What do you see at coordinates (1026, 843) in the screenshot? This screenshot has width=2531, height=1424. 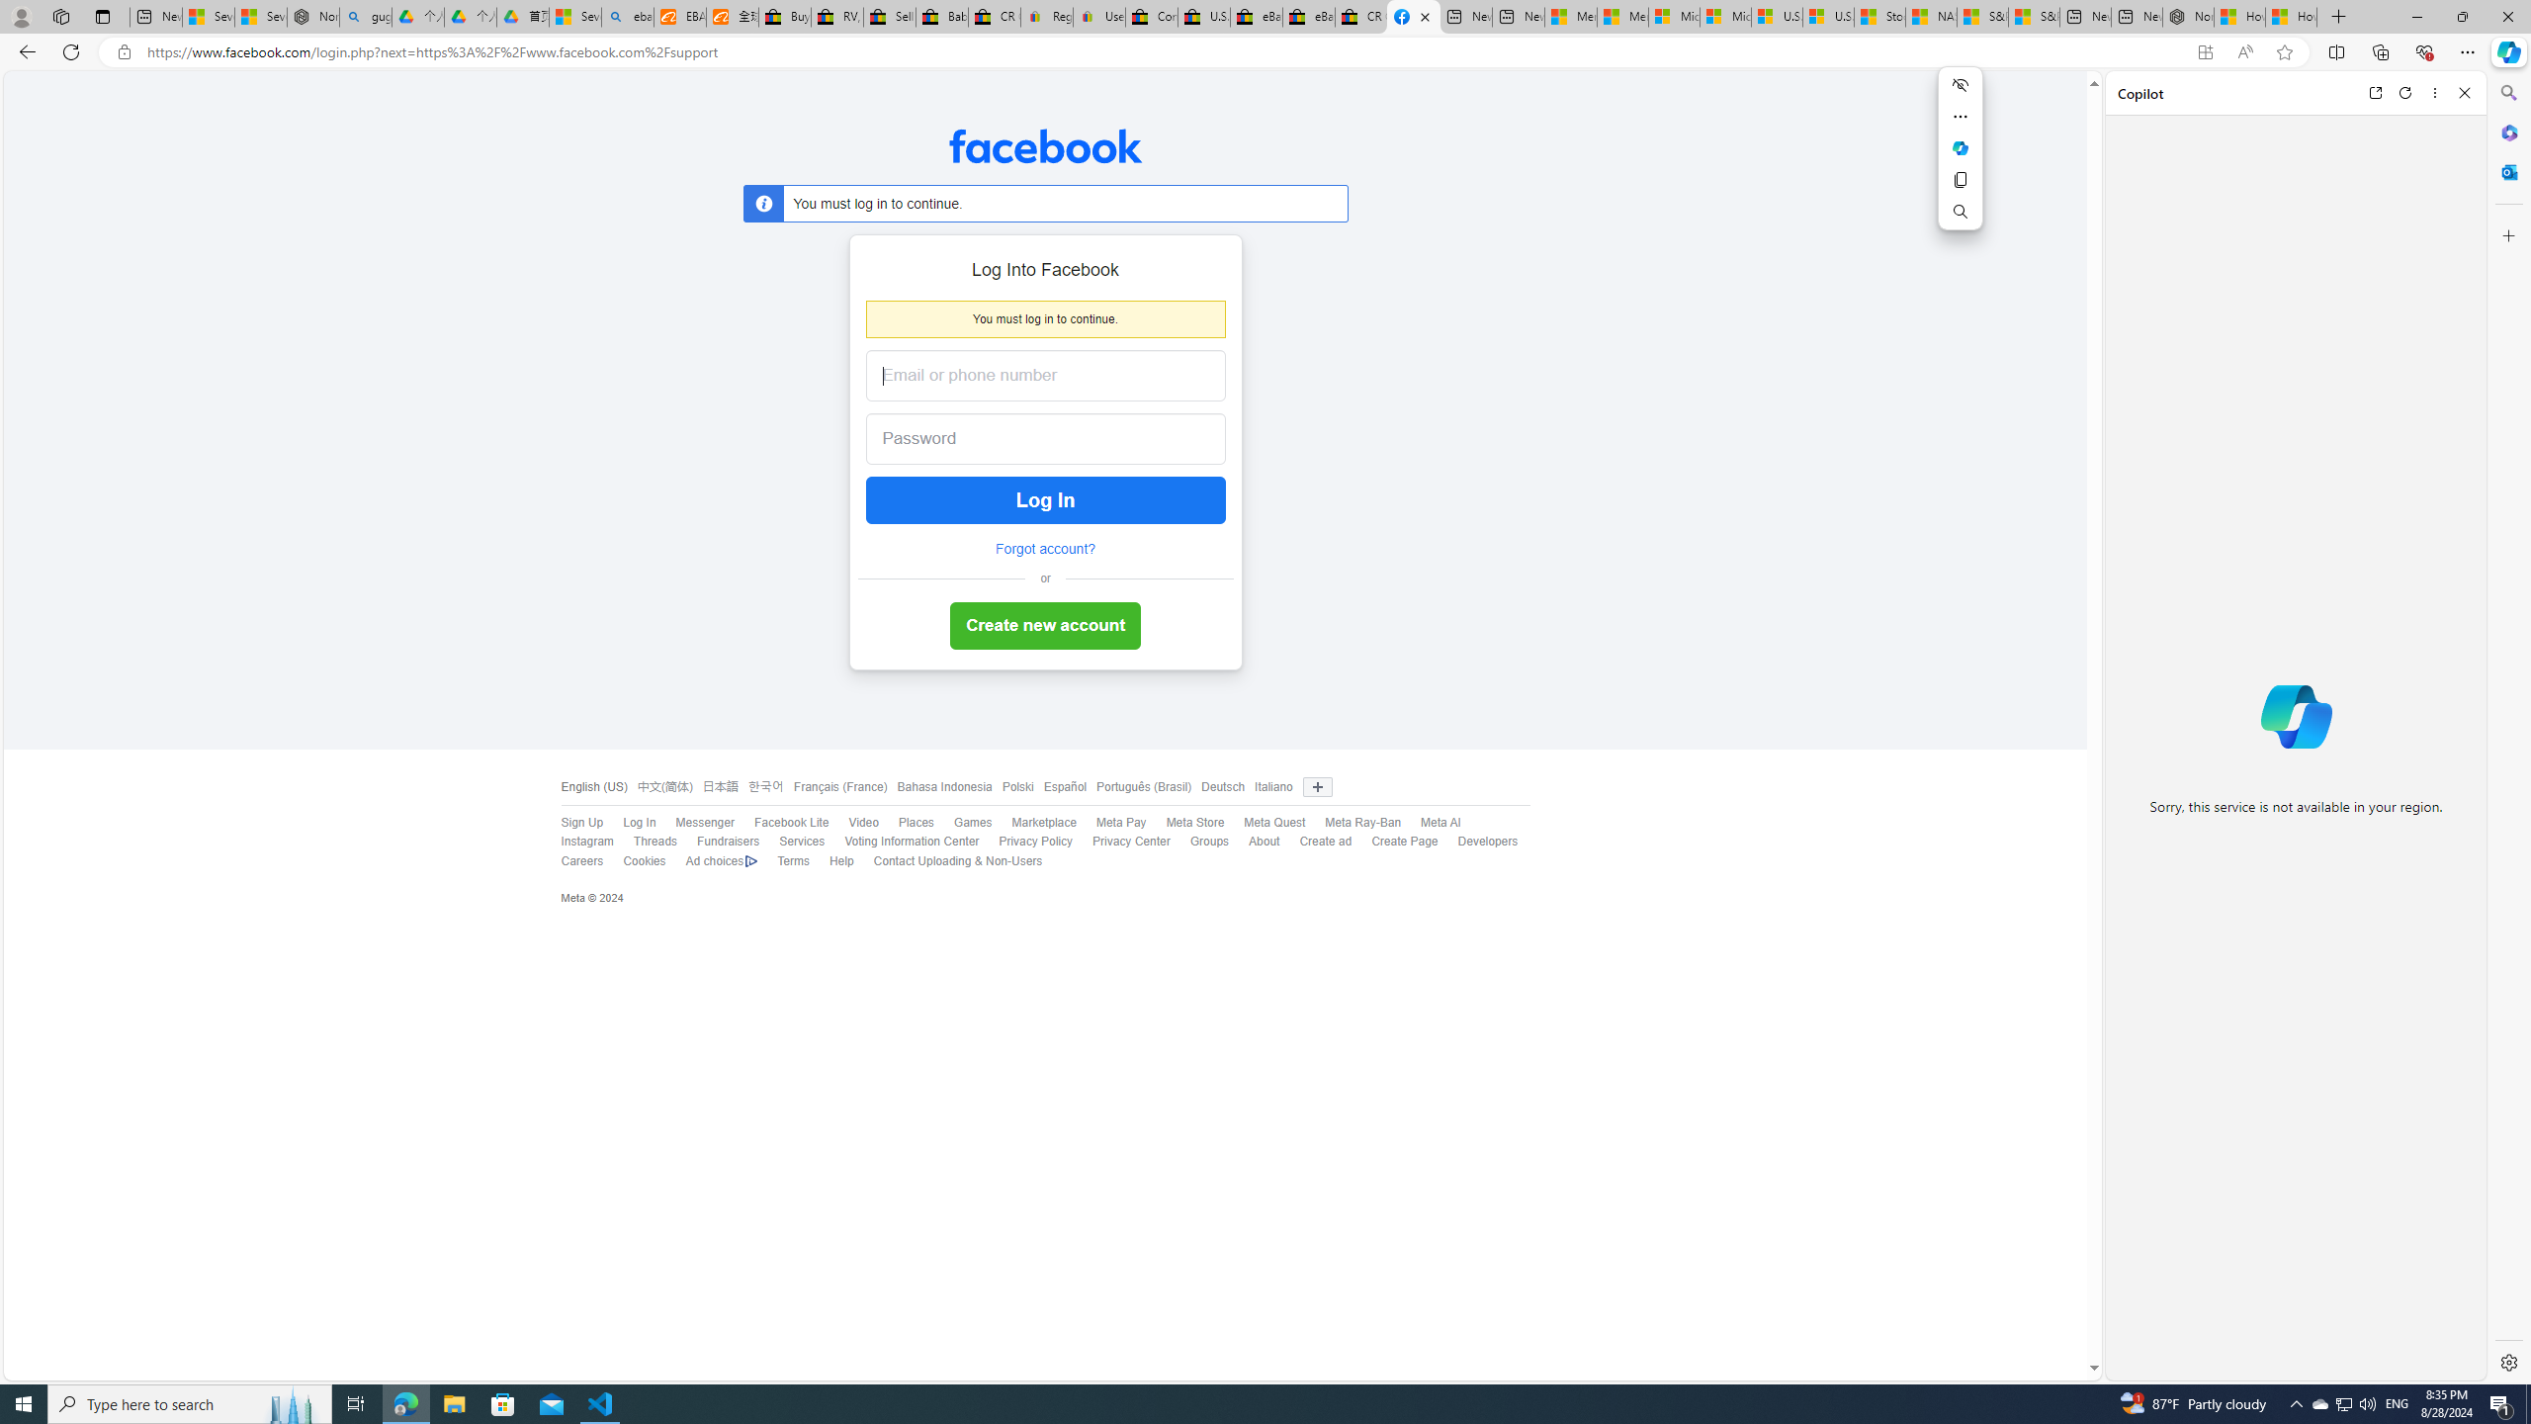 I see `Privacy Policy` at bounding box center [1026, 843].